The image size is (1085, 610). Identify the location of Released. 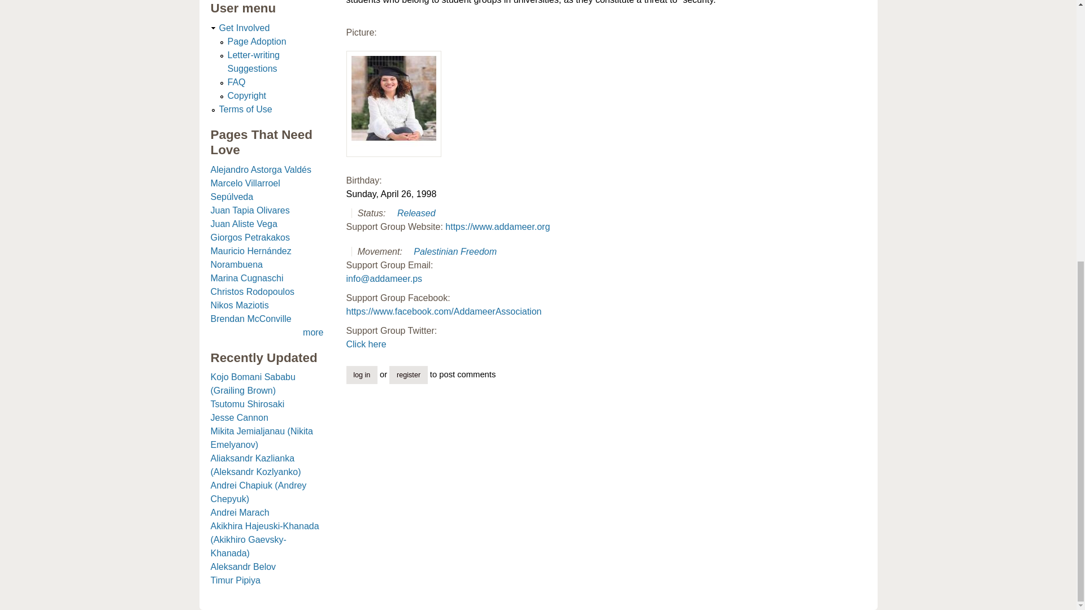
(416, 213).